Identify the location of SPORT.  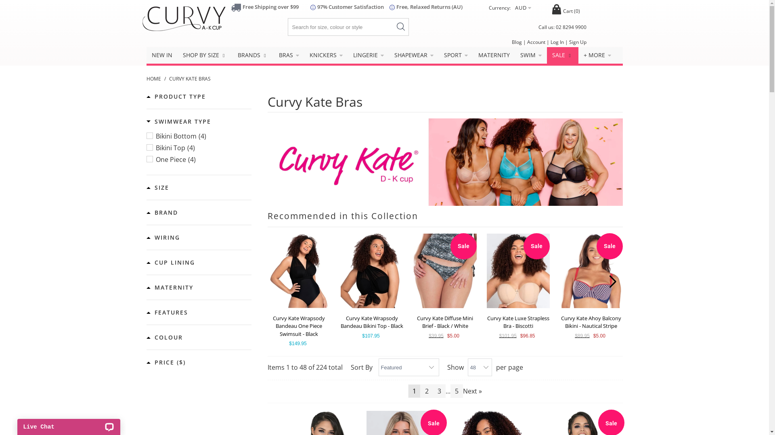
(456, 55).